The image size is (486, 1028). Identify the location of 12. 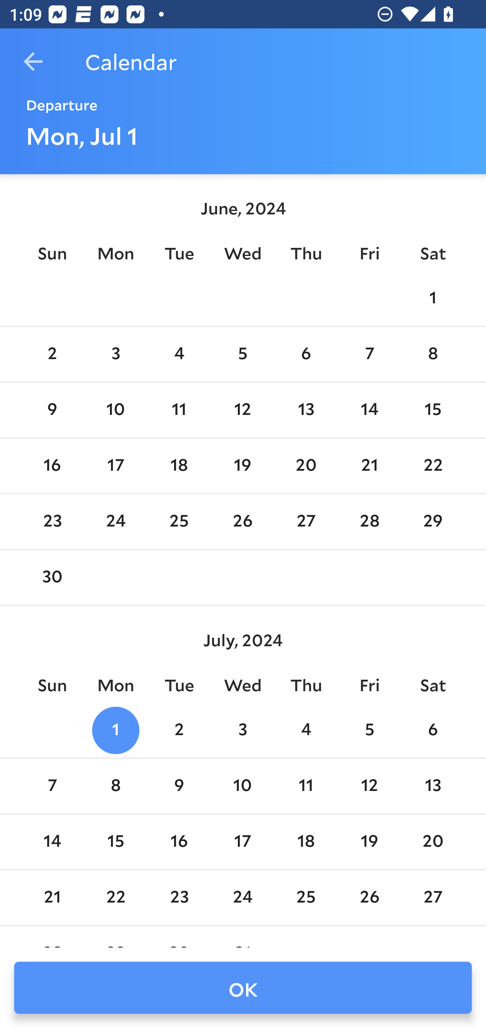
(243, 410).